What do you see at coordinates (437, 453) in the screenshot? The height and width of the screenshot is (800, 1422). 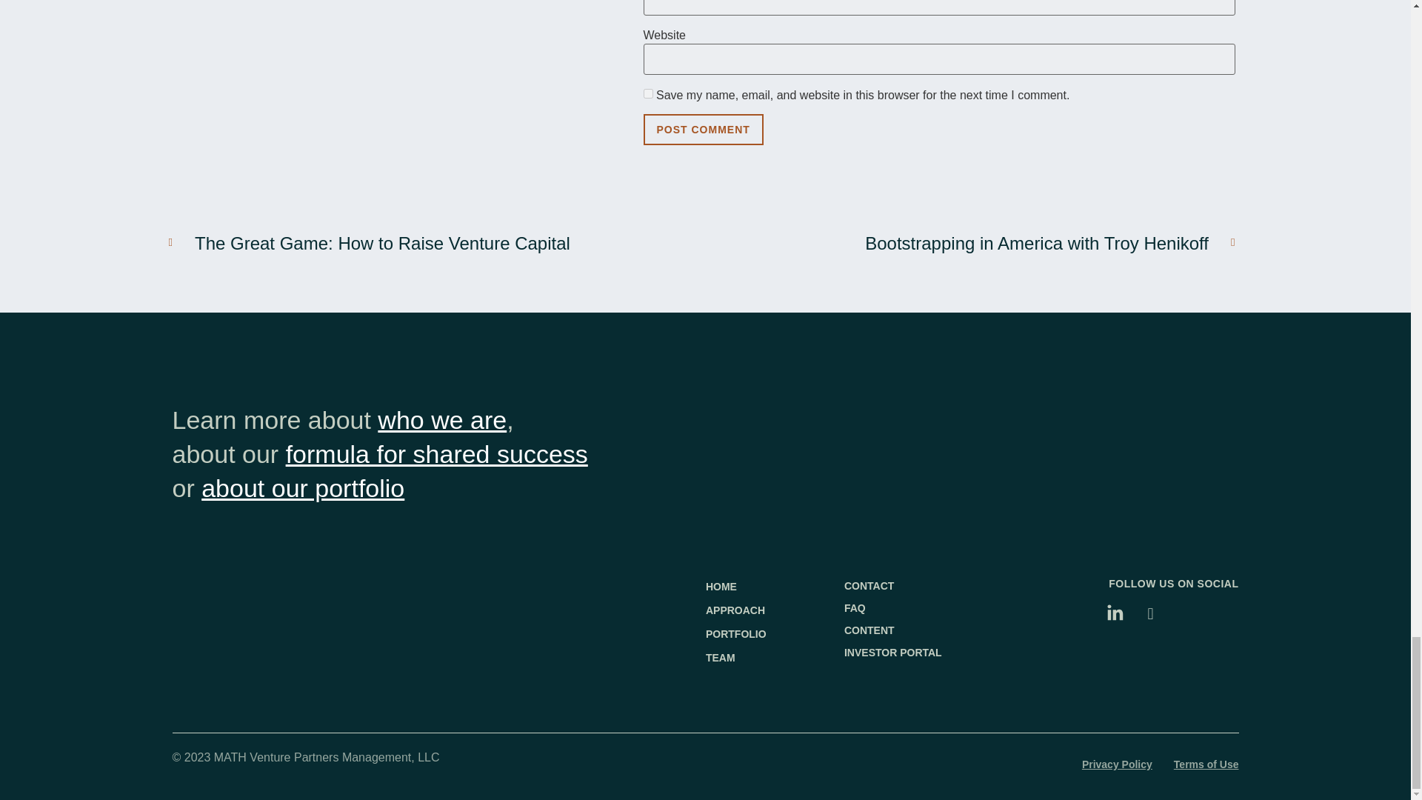 I see `formula for shared success` at bounding box center [437, 453].